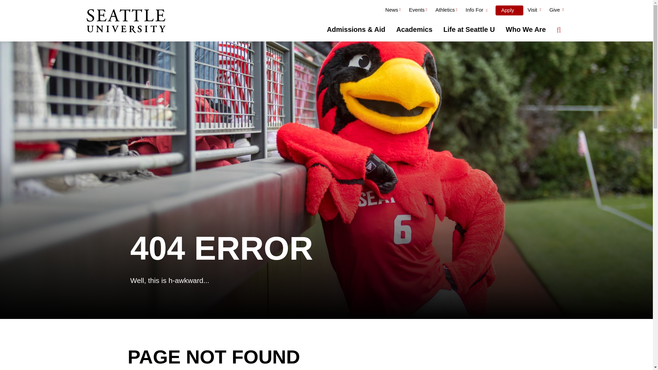 The width and height of the screenshot is (658, 370). I want to click on Athletics, so click(446, 11).